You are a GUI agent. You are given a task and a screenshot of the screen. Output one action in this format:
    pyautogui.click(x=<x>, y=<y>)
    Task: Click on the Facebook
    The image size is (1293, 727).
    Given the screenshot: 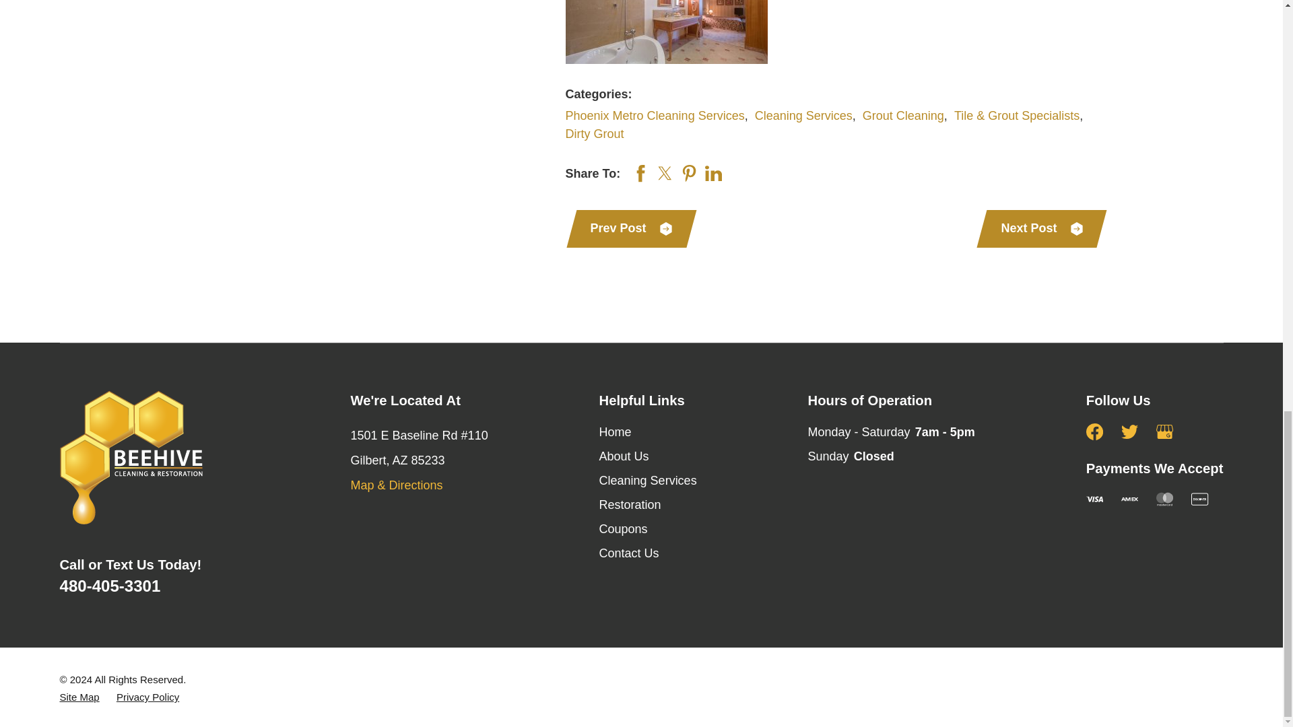 What is the action you would take?
    pyautogui.click(x=1094, y=431)
    